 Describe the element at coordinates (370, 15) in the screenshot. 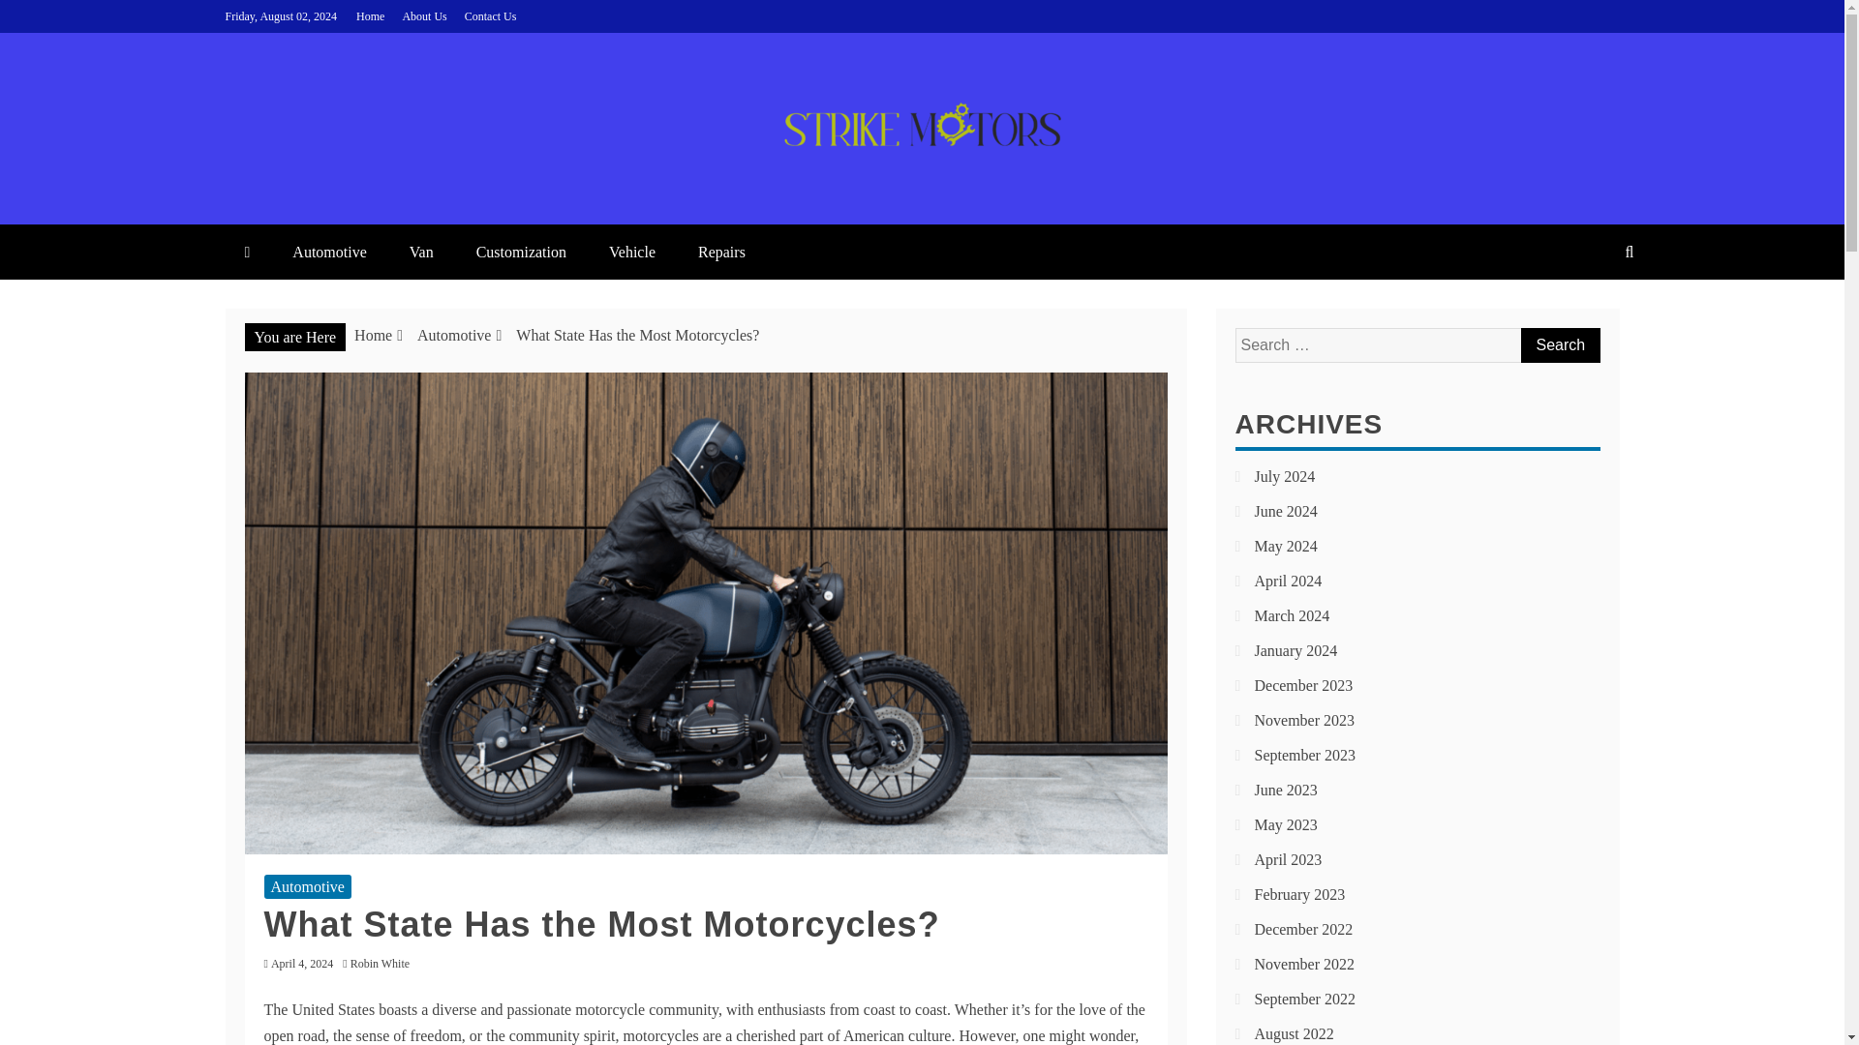

I see `Home` at that location.